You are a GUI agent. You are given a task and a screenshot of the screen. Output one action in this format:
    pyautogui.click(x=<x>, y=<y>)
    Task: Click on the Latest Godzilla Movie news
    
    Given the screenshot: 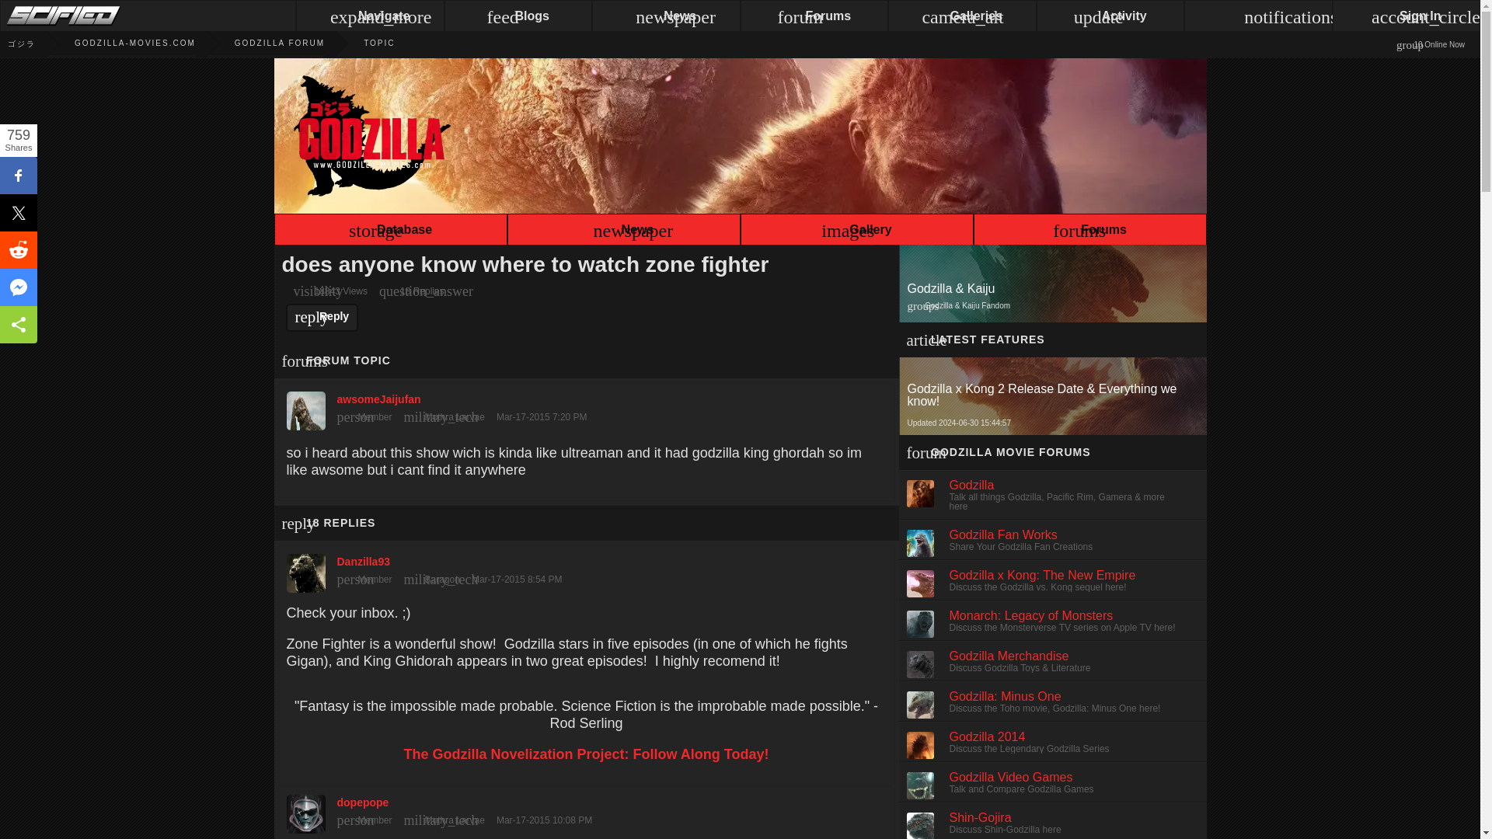 What is the action you would take?
    pyautogui.click(x=623, y=232)
    